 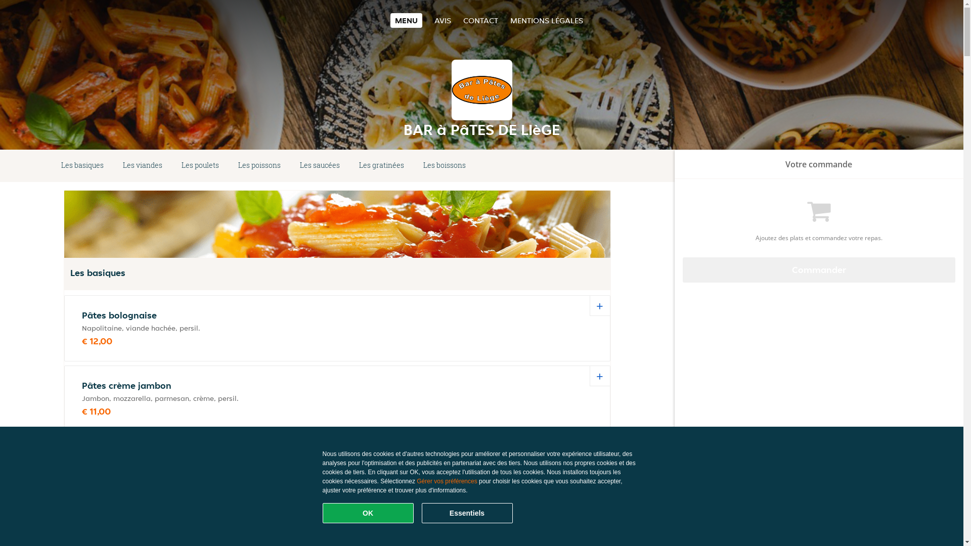 I want to click on Les boissons, so click(x=445, y=166).